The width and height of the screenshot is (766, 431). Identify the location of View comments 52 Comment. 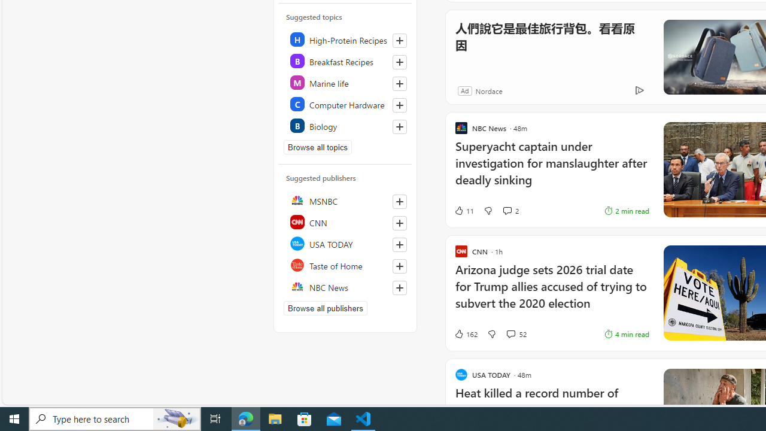
(510, 334).